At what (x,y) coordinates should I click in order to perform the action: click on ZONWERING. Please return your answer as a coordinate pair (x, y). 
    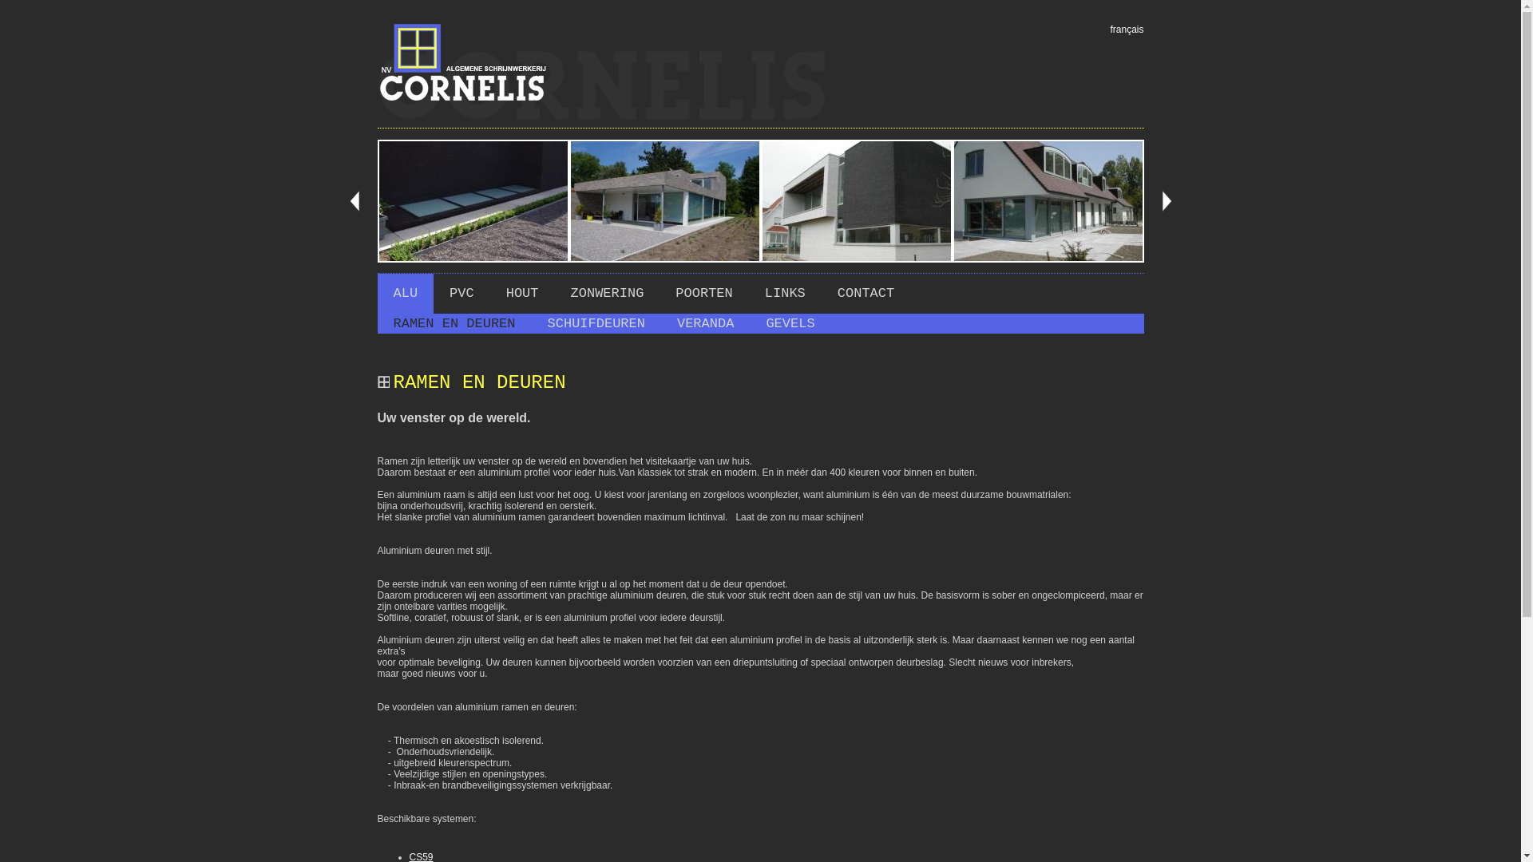
    Looking at the image, I should click on (608, 294).